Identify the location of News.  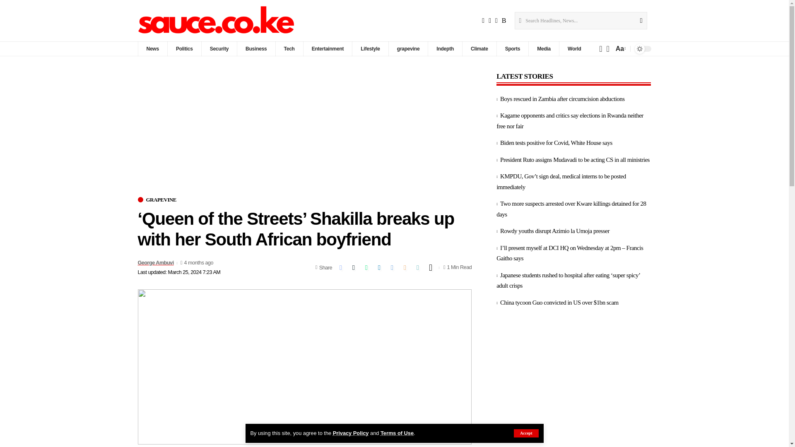
(152, 49).